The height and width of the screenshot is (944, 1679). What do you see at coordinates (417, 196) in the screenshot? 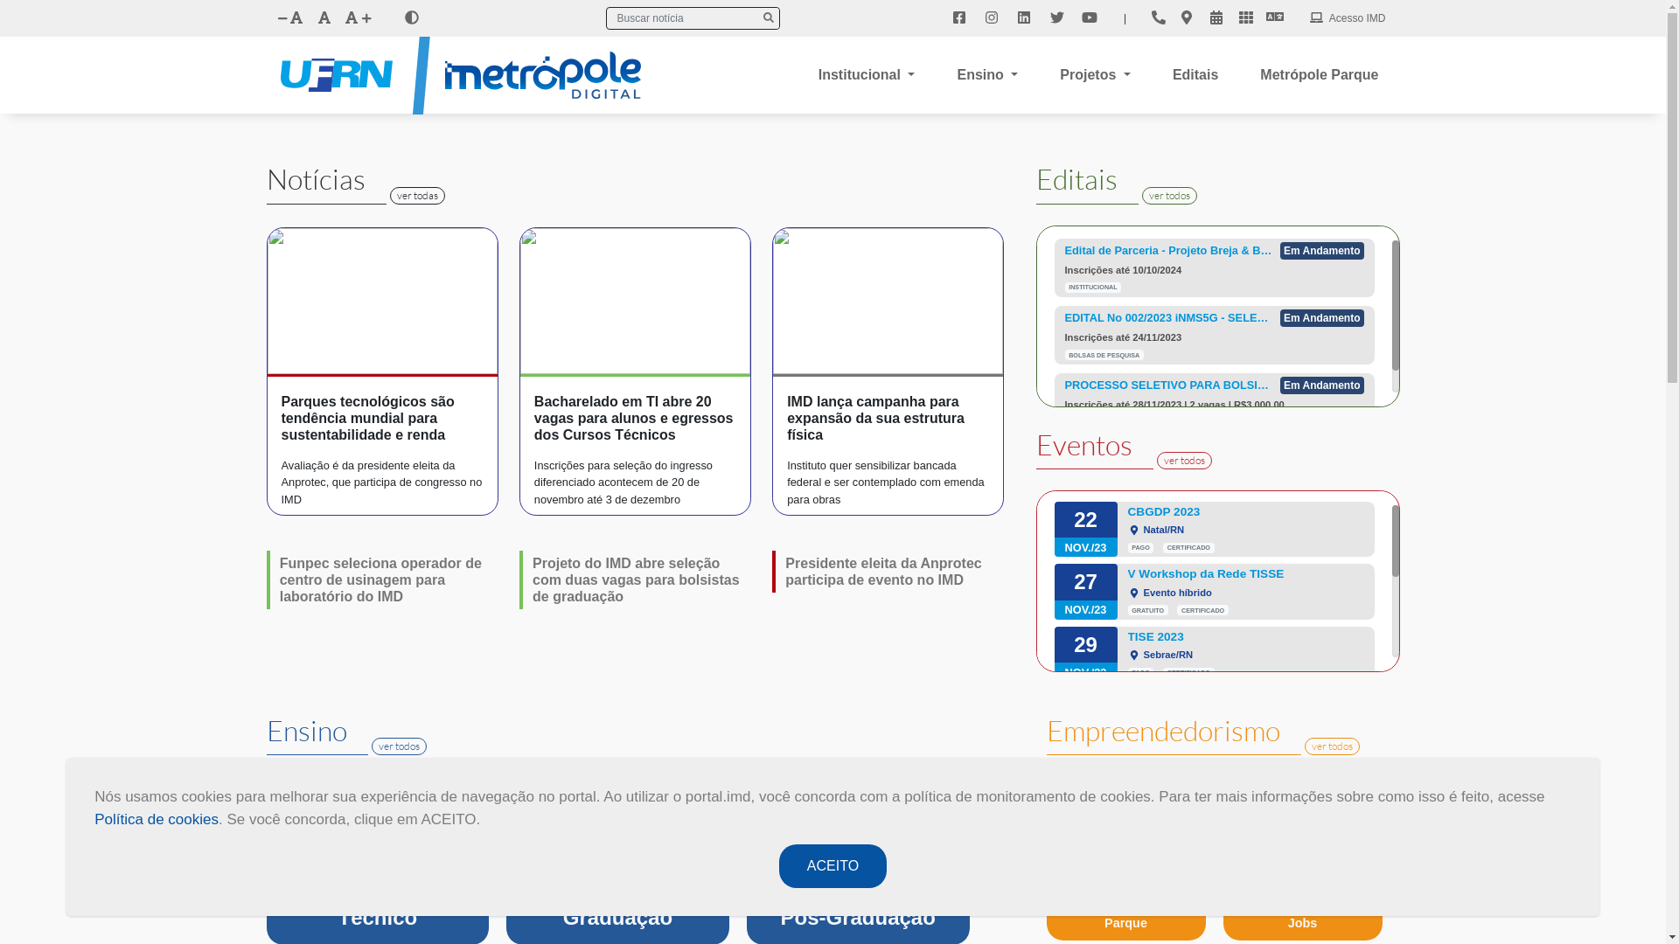
I see `ver todas` at bounding box center [417, 196].